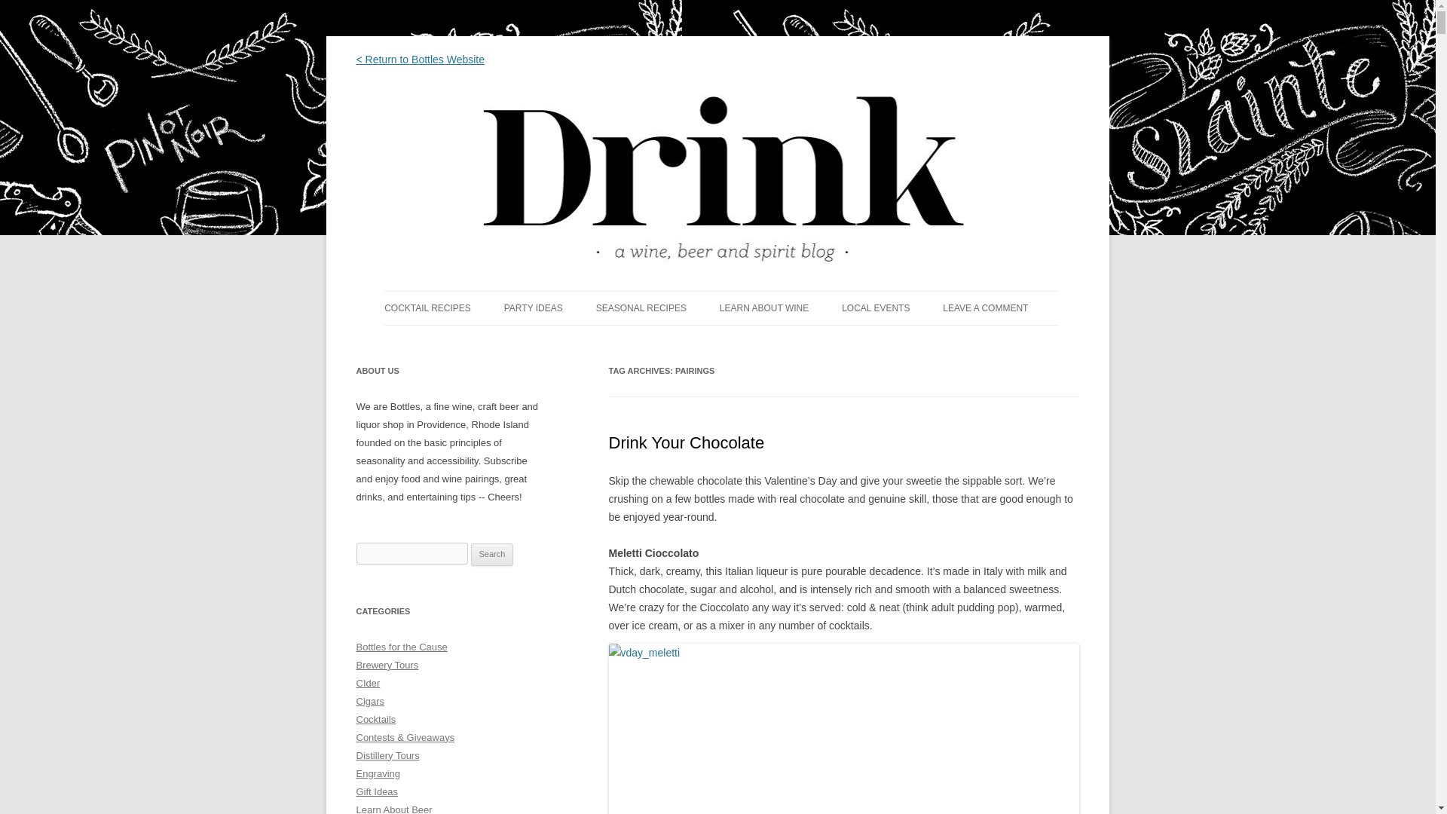  I want to click on LOCAL EVENTS, so click(876, 308).